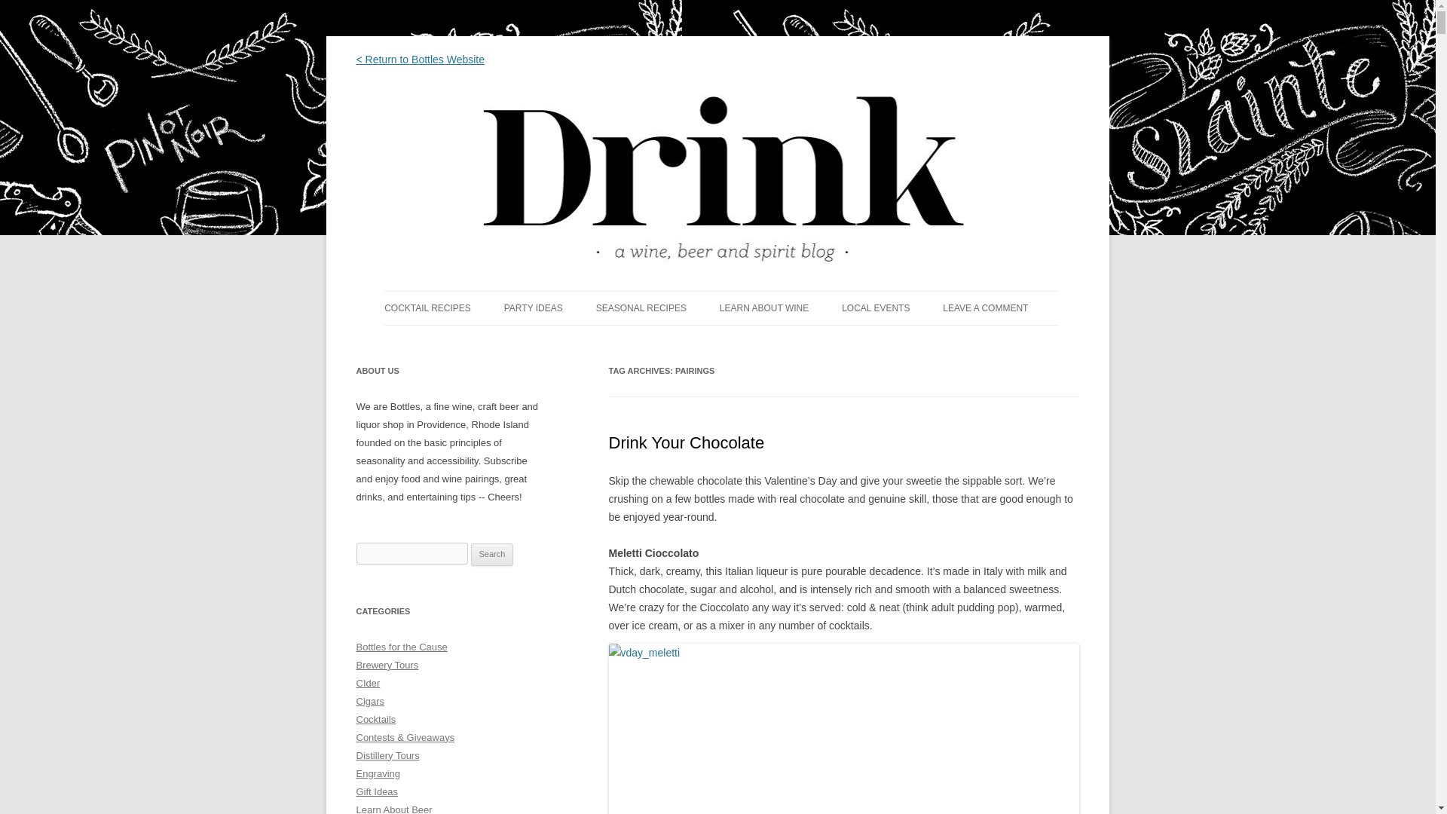  I want to click on LOCAL EVENTS, so click(876, 308).